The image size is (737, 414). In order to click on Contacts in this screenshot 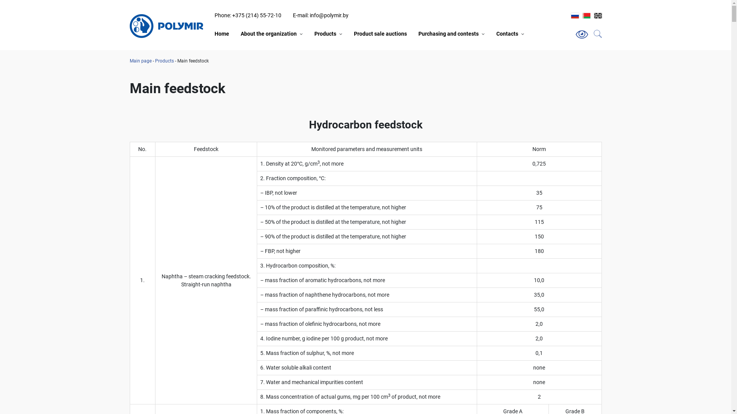, I will do `click(507, 34)`.